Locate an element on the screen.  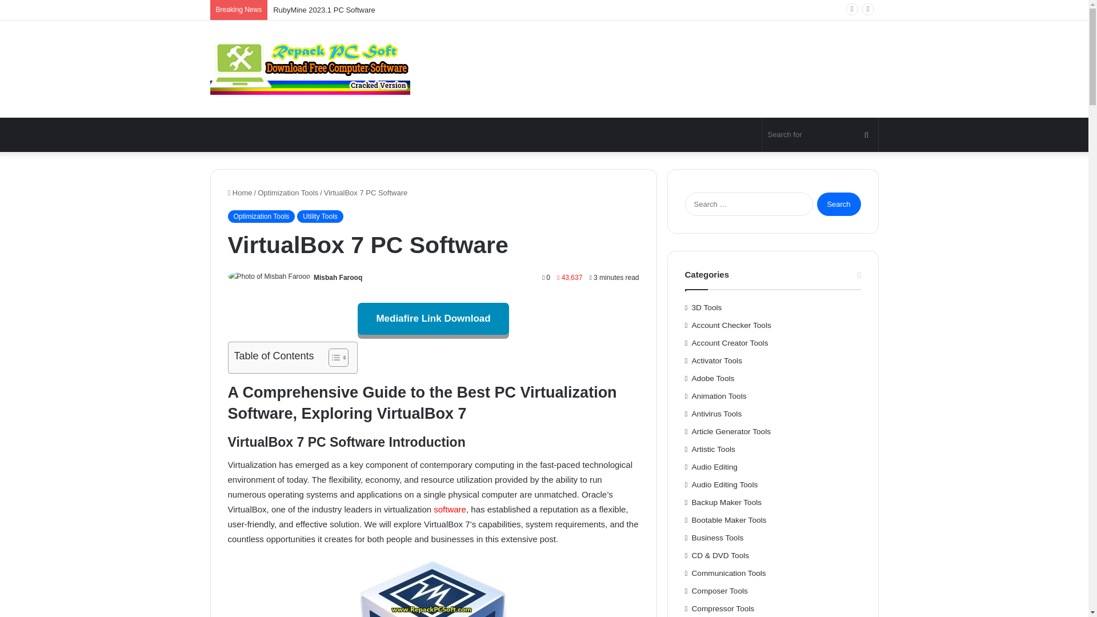
Optimization Tools is located at coordinates (288, 193).